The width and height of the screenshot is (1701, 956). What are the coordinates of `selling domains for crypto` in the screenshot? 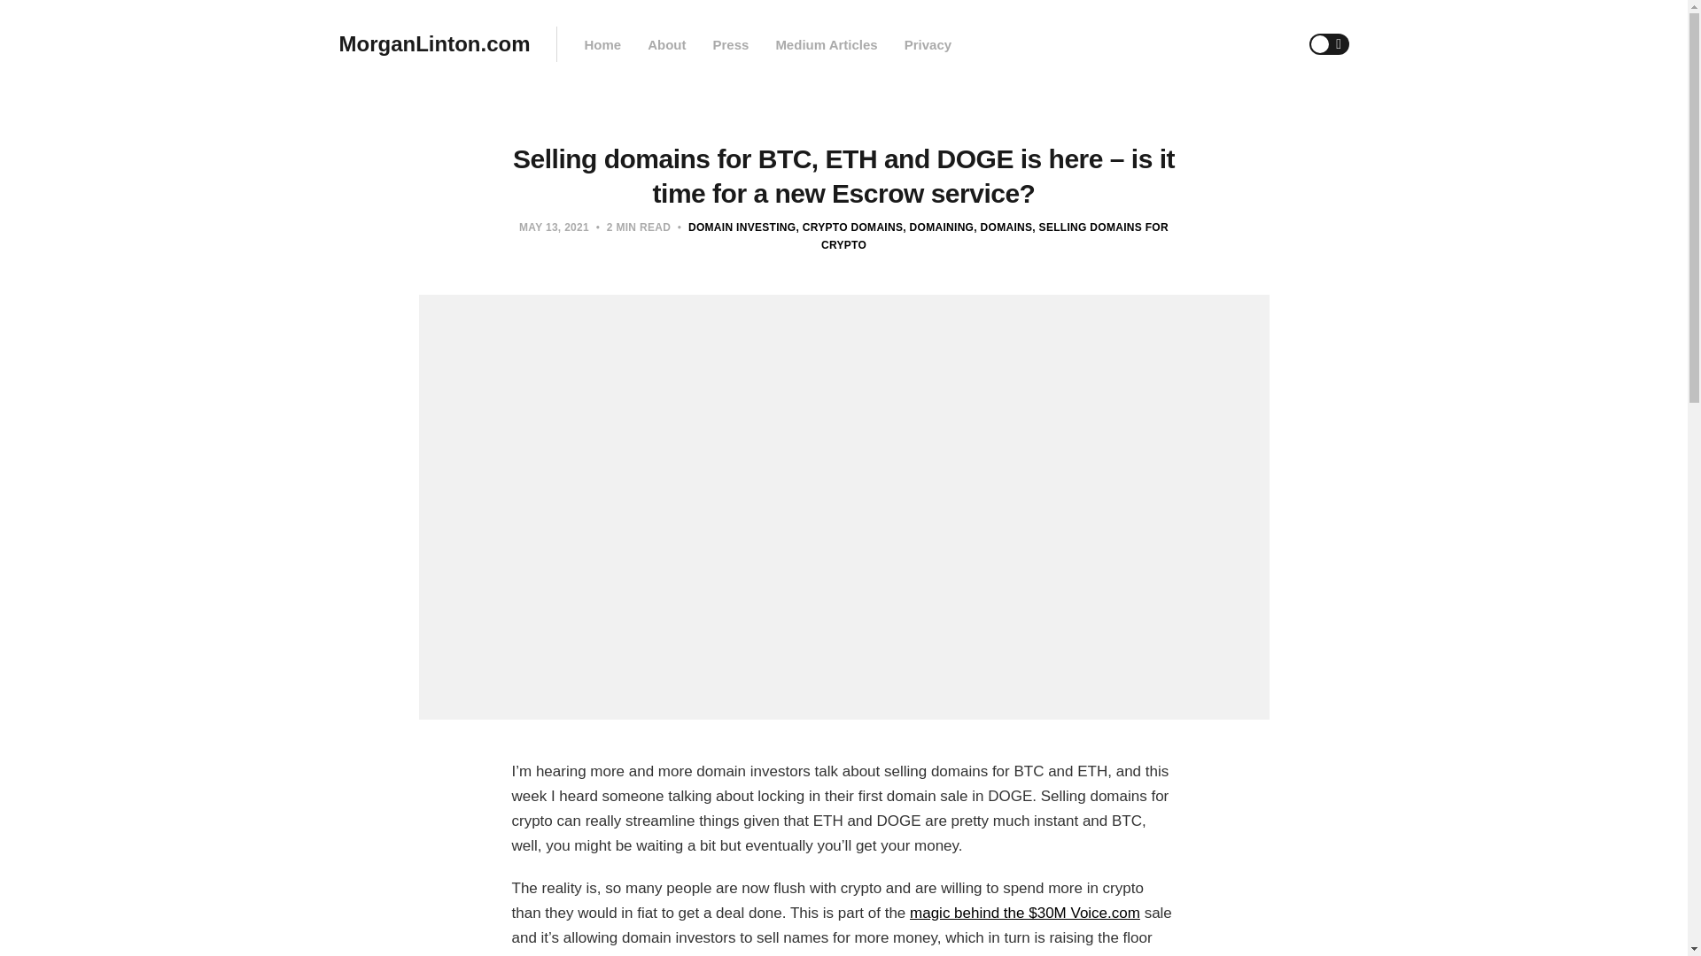 It's located at (995, 235).